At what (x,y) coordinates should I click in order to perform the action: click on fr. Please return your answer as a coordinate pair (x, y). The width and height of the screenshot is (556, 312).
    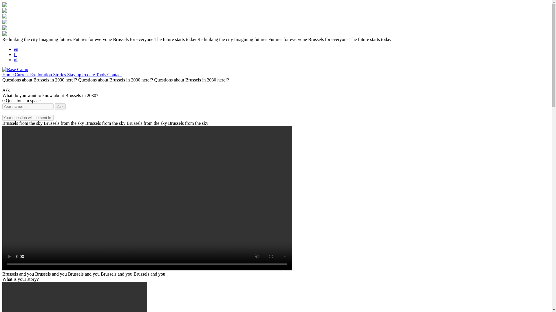
    Looking at the image, I should click on (16, 54).